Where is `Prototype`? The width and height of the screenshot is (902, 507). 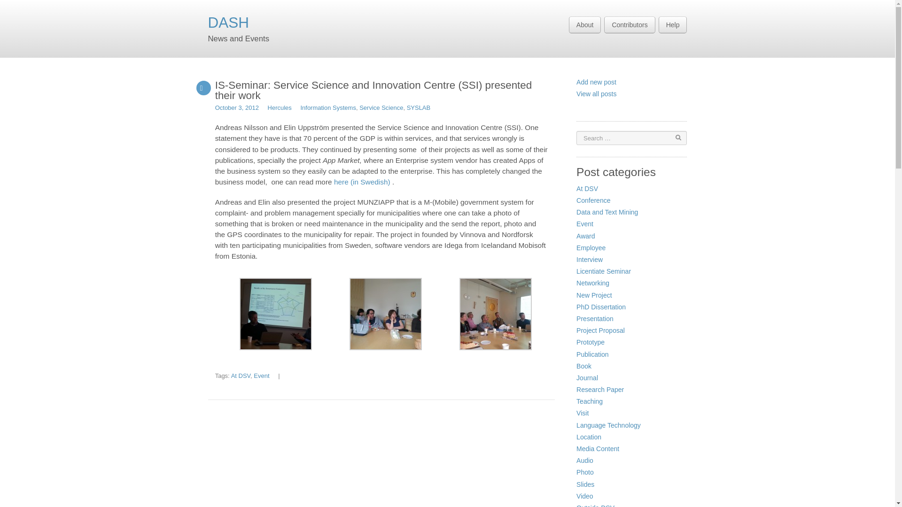
Prototype is located at coordinates (590, 342).